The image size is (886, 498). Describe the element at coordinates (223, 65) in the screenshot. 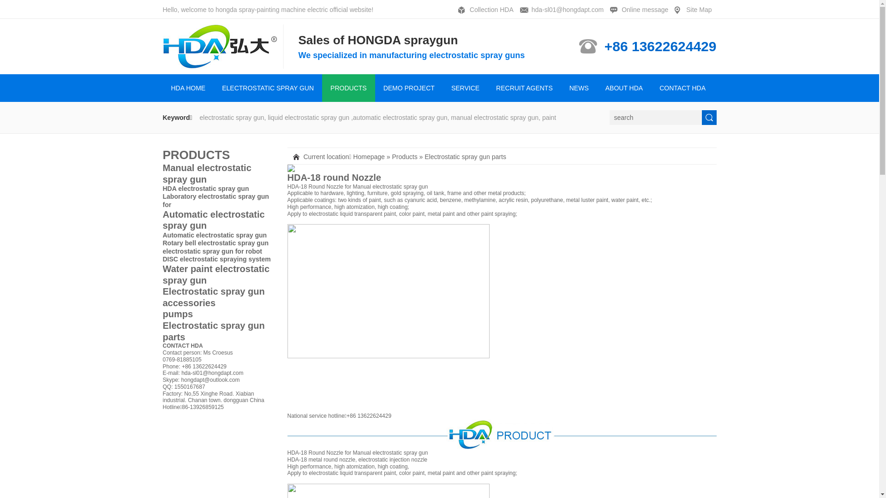

I see `HONGDA SPRAYING ELECTROMECHANICAL CO.,LTD` at that location.